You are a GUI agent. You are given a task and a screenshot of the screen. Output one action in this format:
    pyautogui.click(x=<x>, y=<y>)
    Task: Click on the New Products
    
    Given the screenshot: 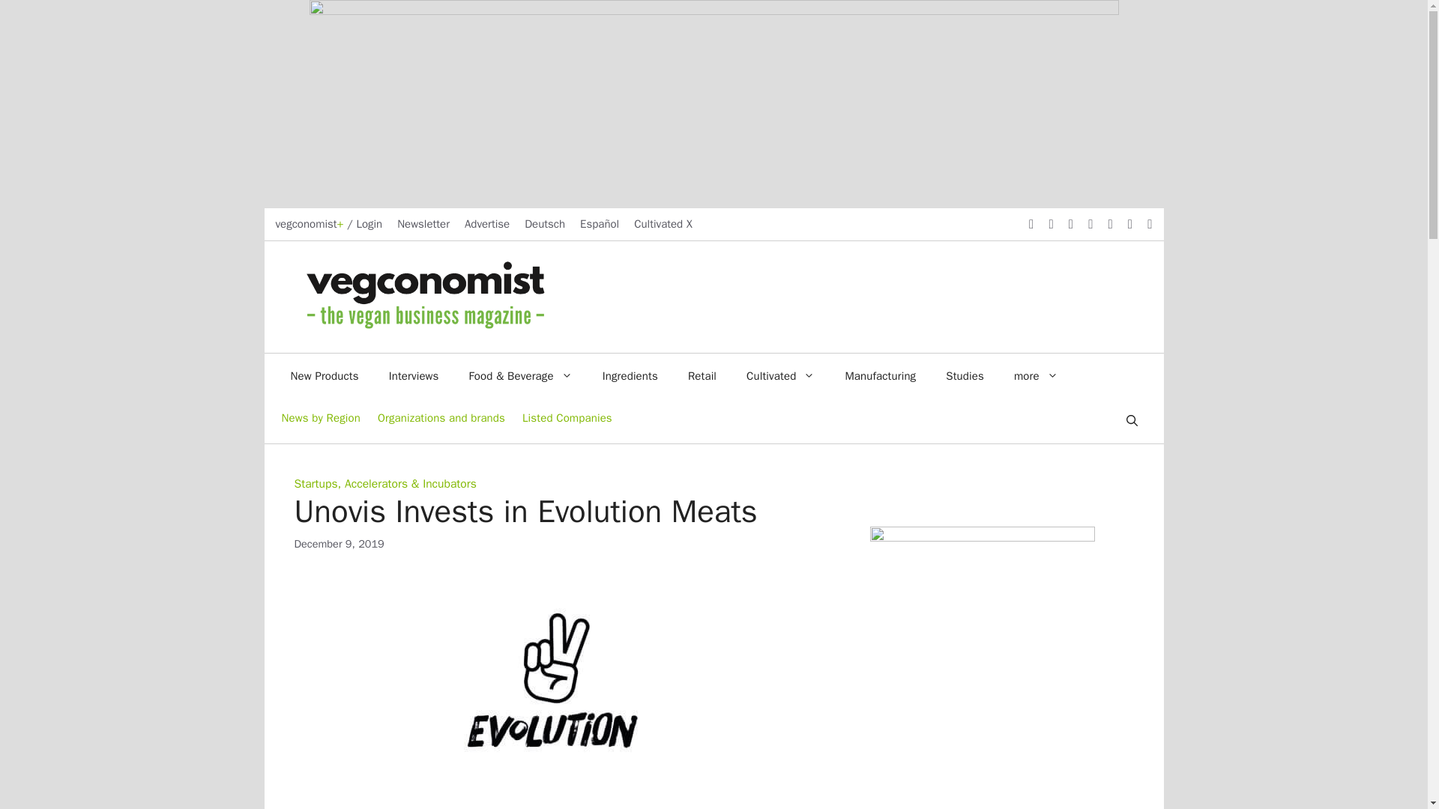 What is the action you would take?
    pyautogui.click(x=325, y=376)
    